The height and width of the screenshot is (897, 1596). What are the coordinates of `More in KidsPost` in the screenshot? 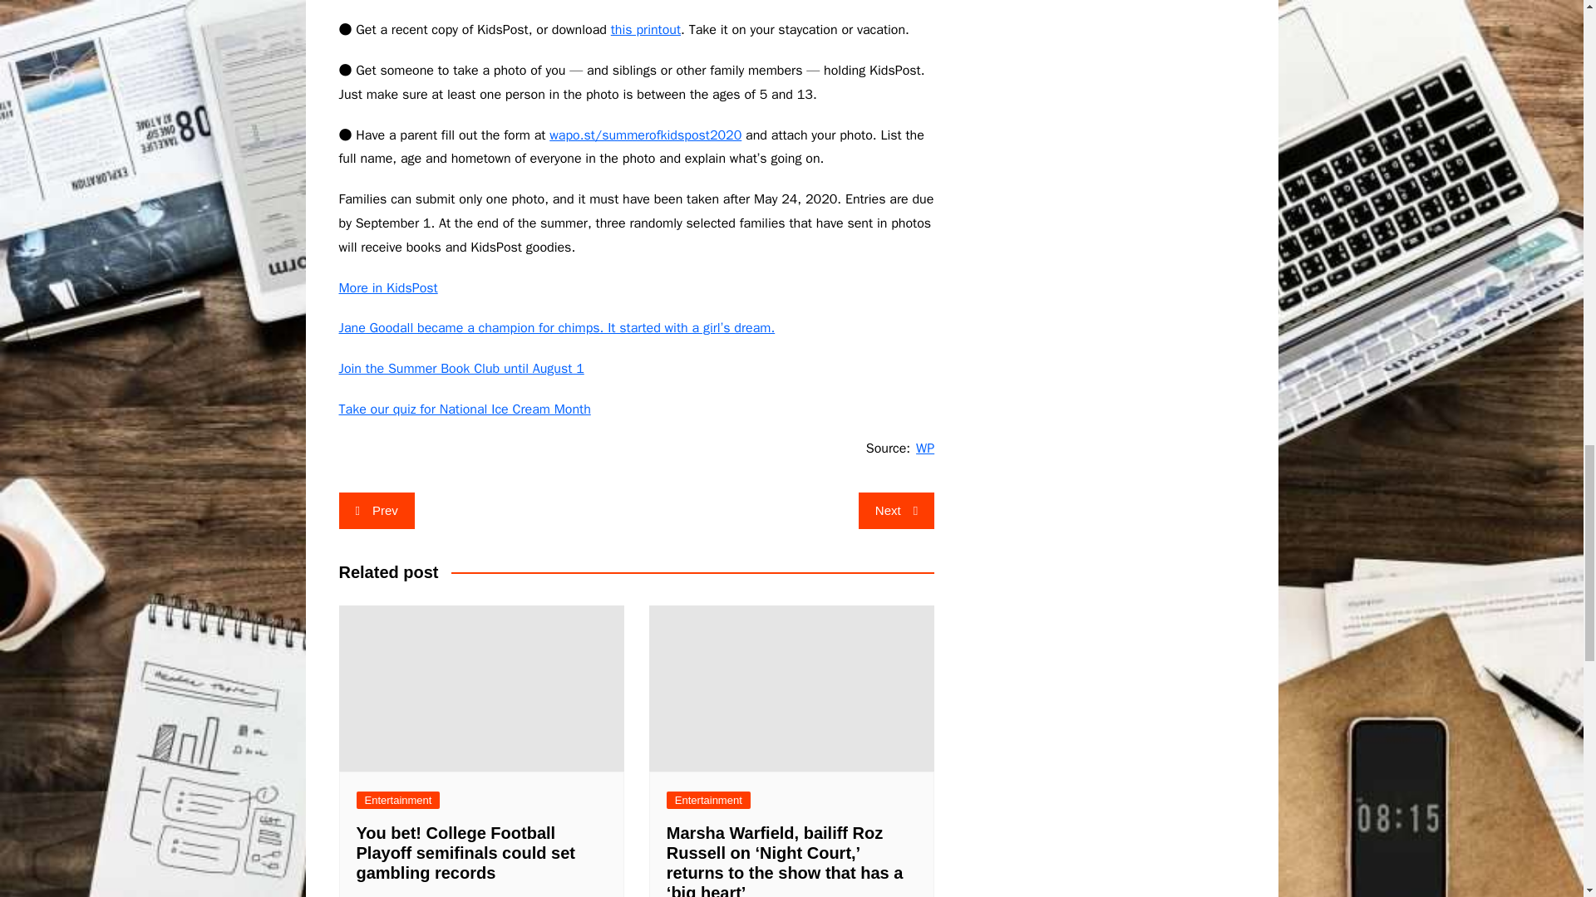 It's located at (387, 287).